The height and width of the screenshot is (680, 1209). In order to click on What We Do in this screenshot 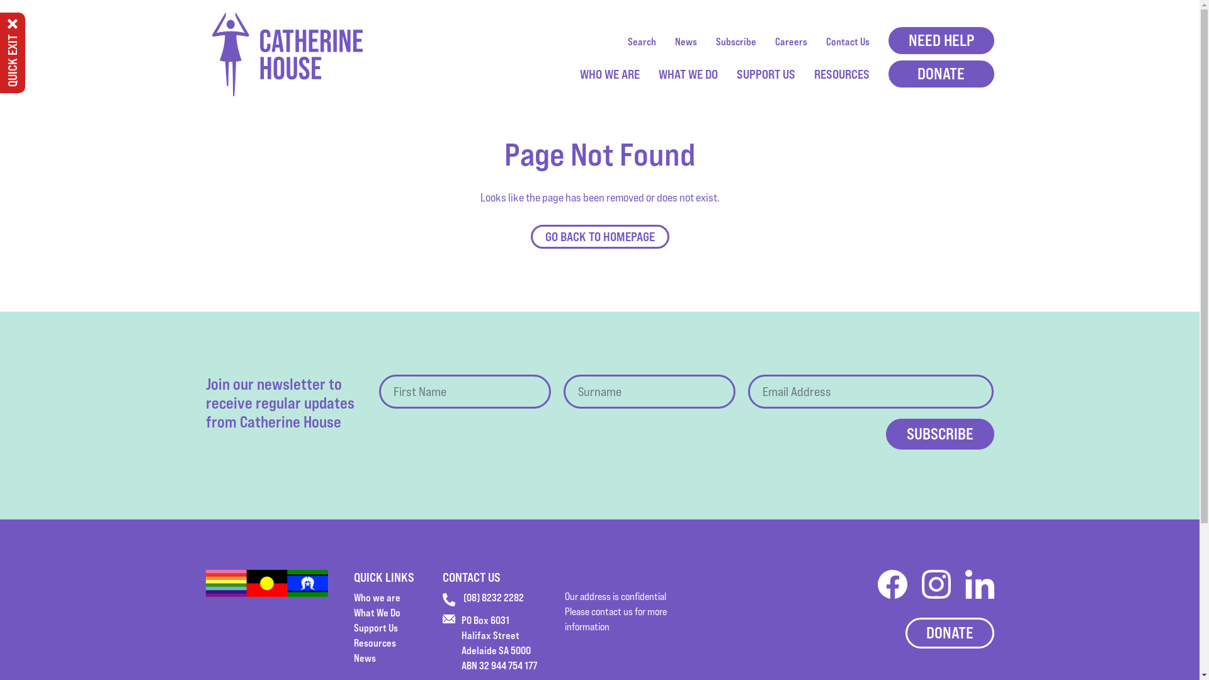, I will do `click(377, 613)`.